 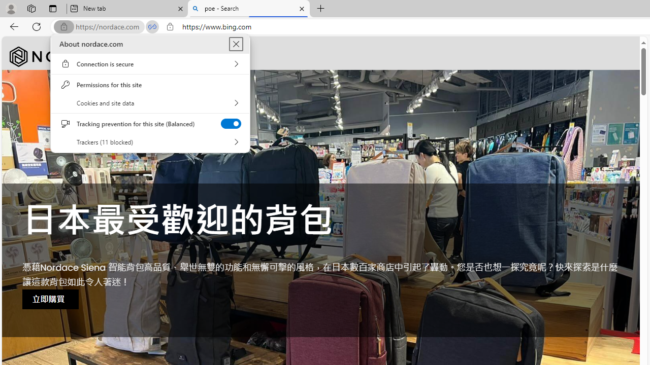 What do you see at coordinates (231, 124) in the screenshot?
I see `Tracking prevention for this site (Balanced)` at bounding box center [231, 124].